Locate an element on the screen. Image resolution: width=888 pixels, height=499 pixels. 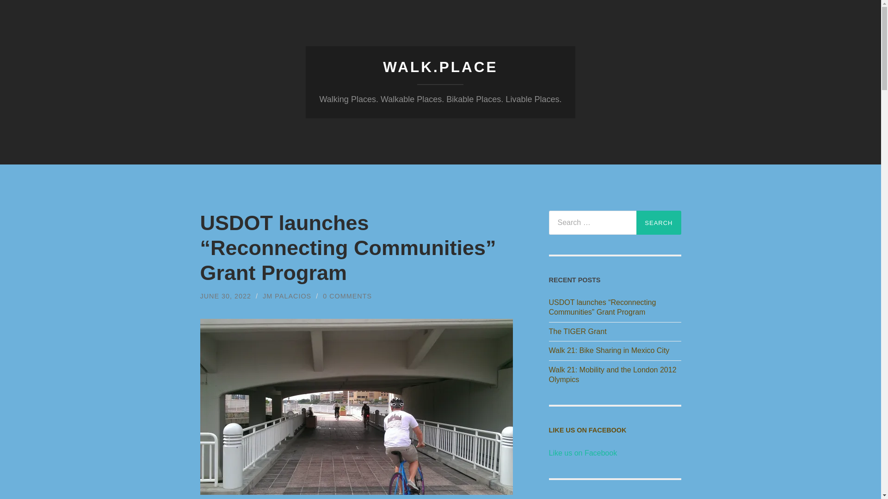
LIKE US ON FACEBOOK is located at coordinates (587, 430).